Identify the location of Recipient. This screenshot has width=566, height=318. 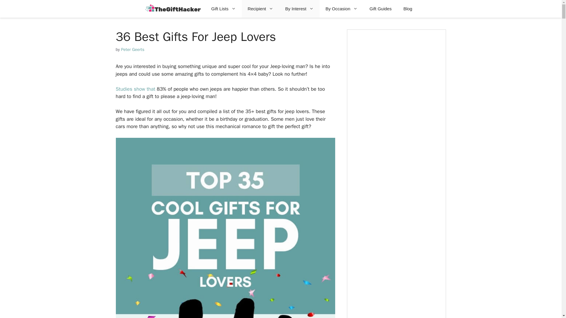
(261, 9).